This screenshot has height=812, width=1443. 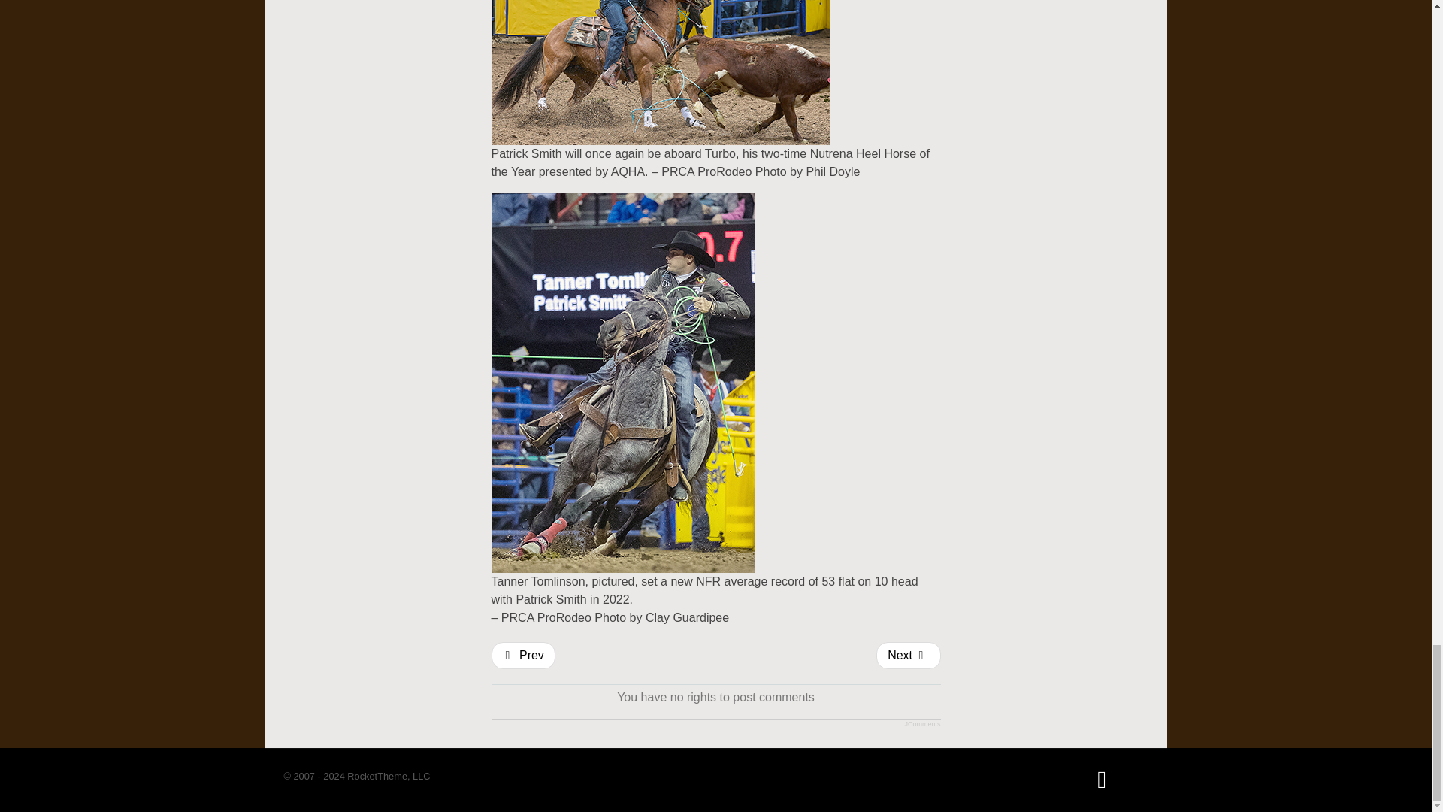 What do you see at coordinates (922, 723) in the screenshot?
I see `JComments` at bounding box center [922, 723].